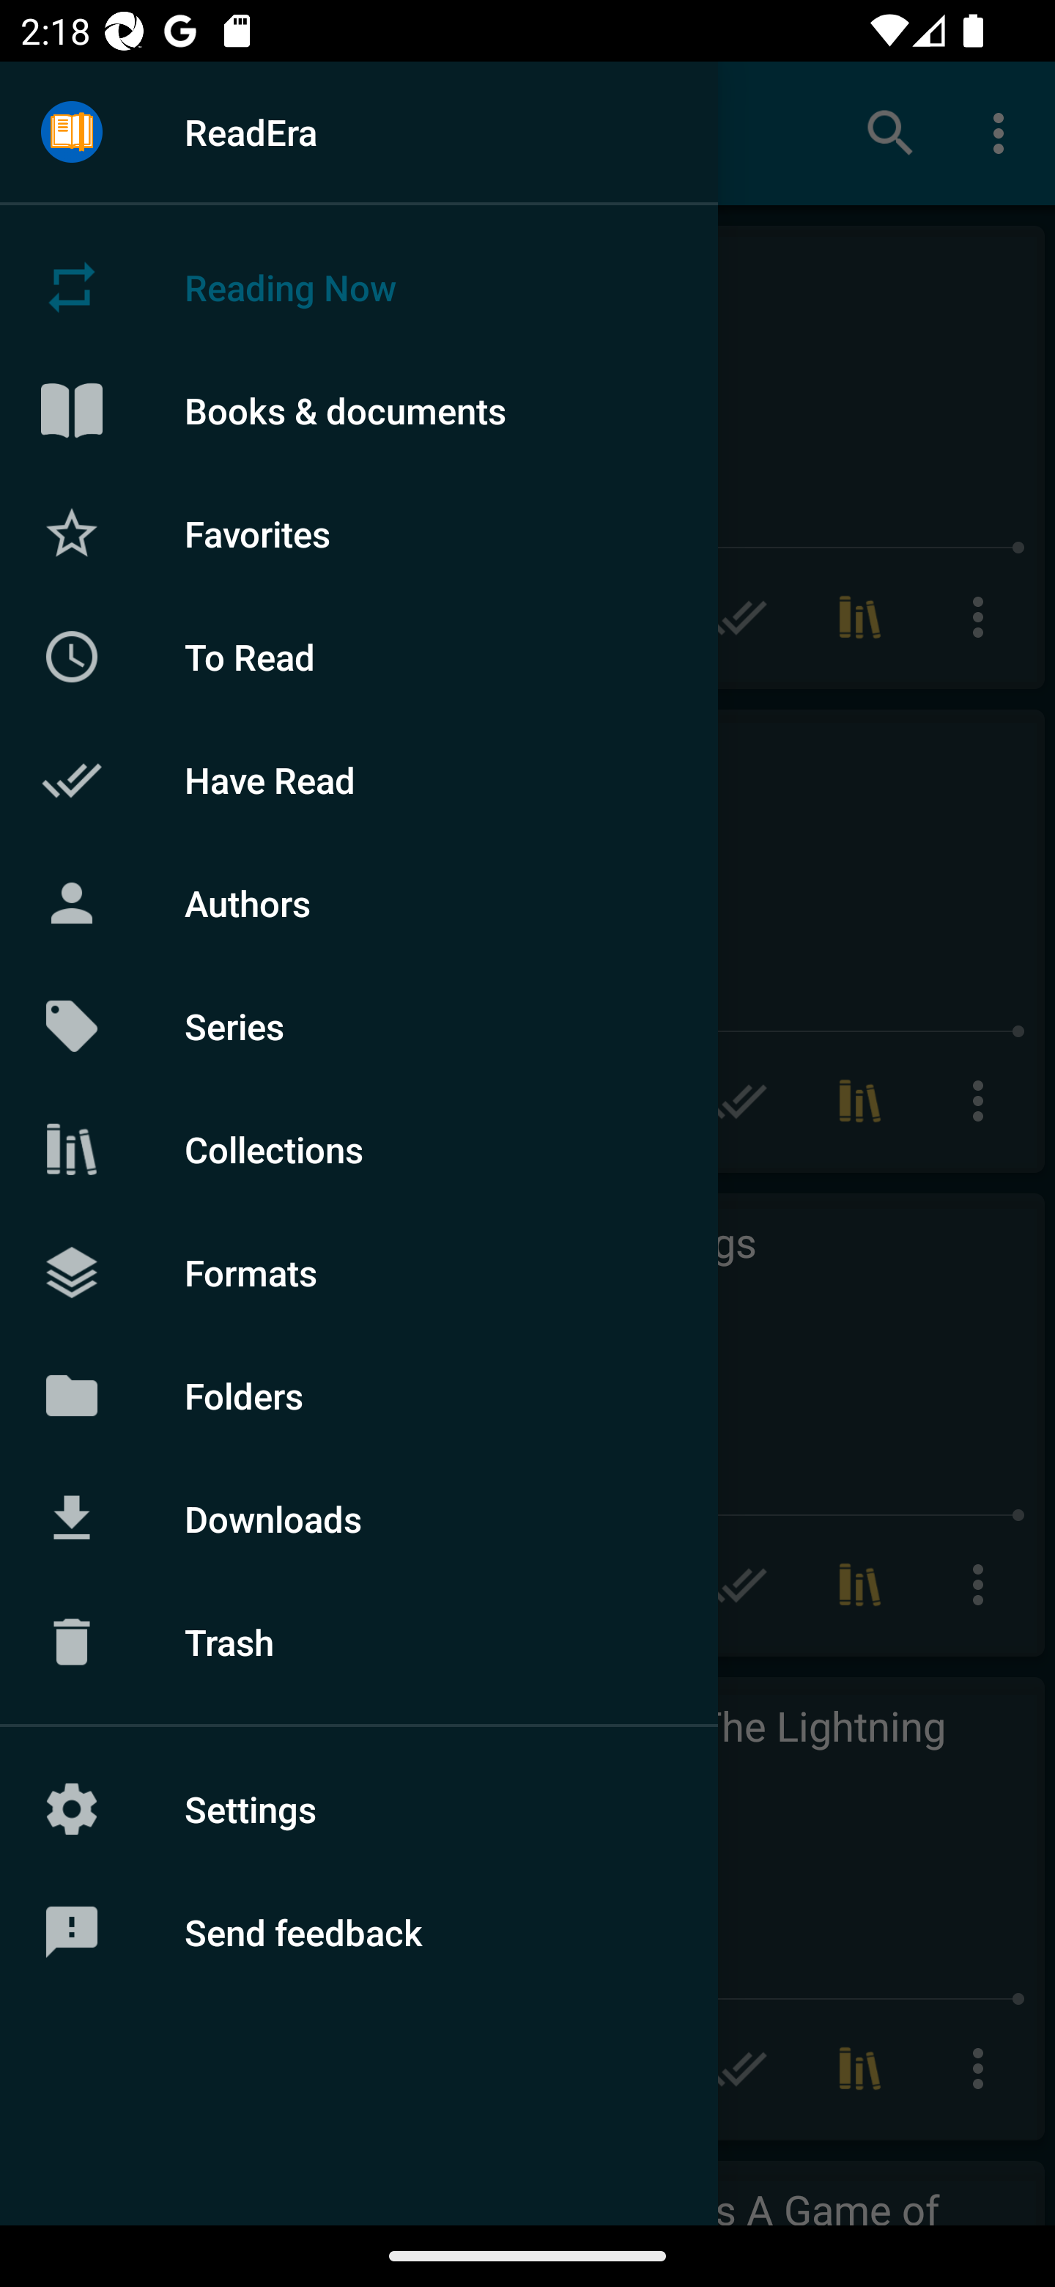  Describe the element at coordinates (359, 1394) in the screenshot. I see `Folders` at that location.